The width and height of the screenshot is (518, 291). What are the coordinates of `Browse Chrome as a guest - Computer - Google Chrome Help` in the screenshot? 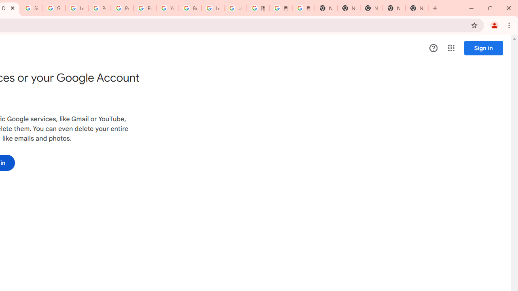 It's located at (190, 8).